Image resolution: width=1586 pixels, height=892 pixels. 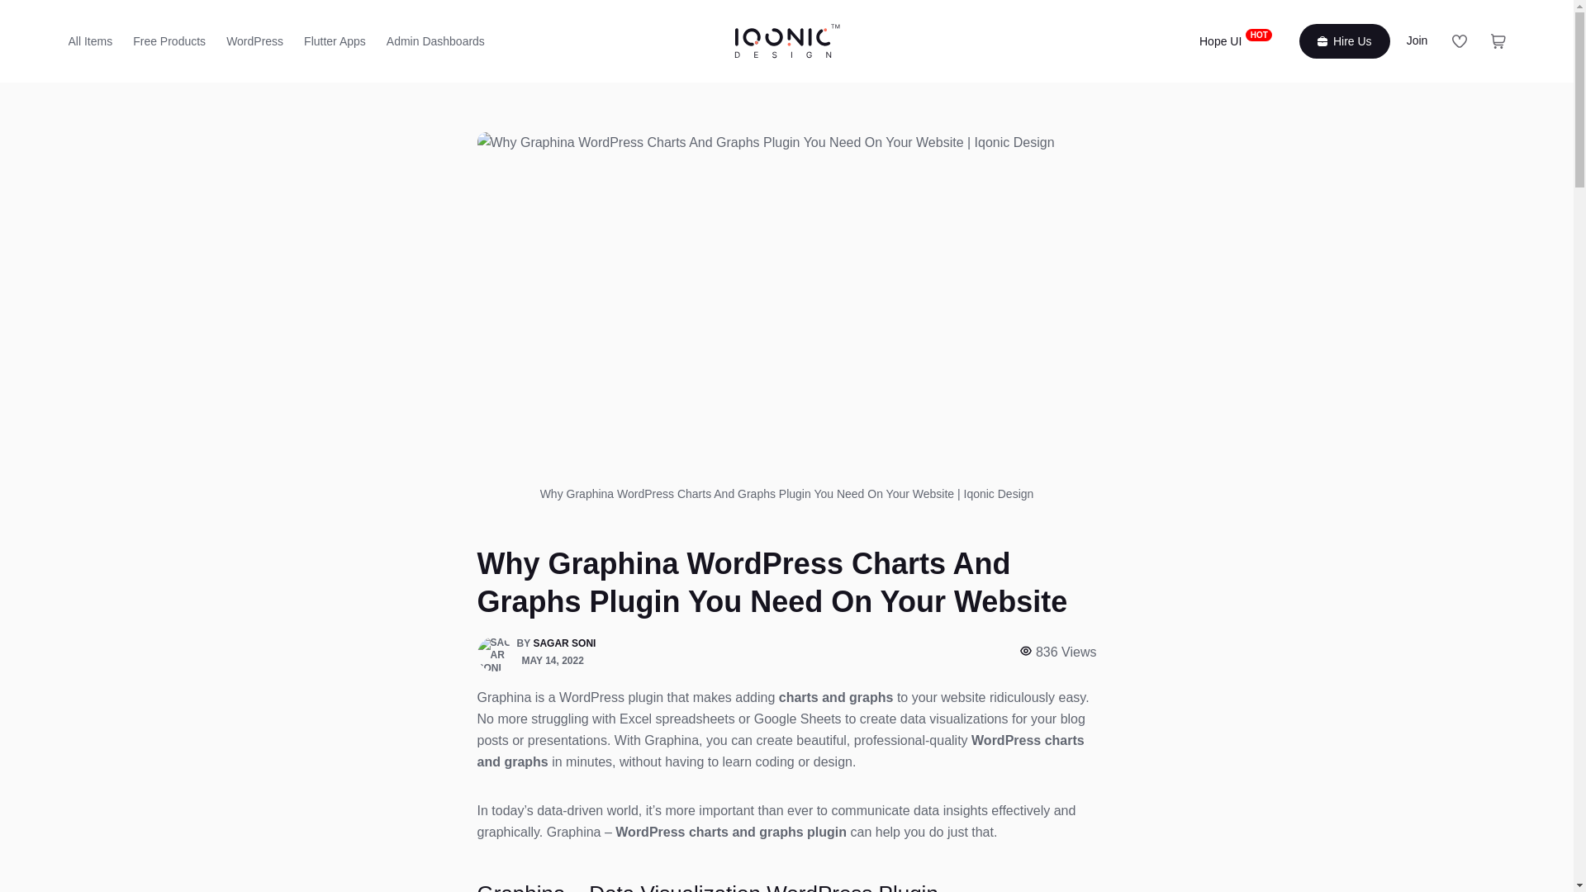 What do you see at coordinates (169, 41) in the screenshot?
I see `Admin Dashboards` at bounding box center [169, 41].